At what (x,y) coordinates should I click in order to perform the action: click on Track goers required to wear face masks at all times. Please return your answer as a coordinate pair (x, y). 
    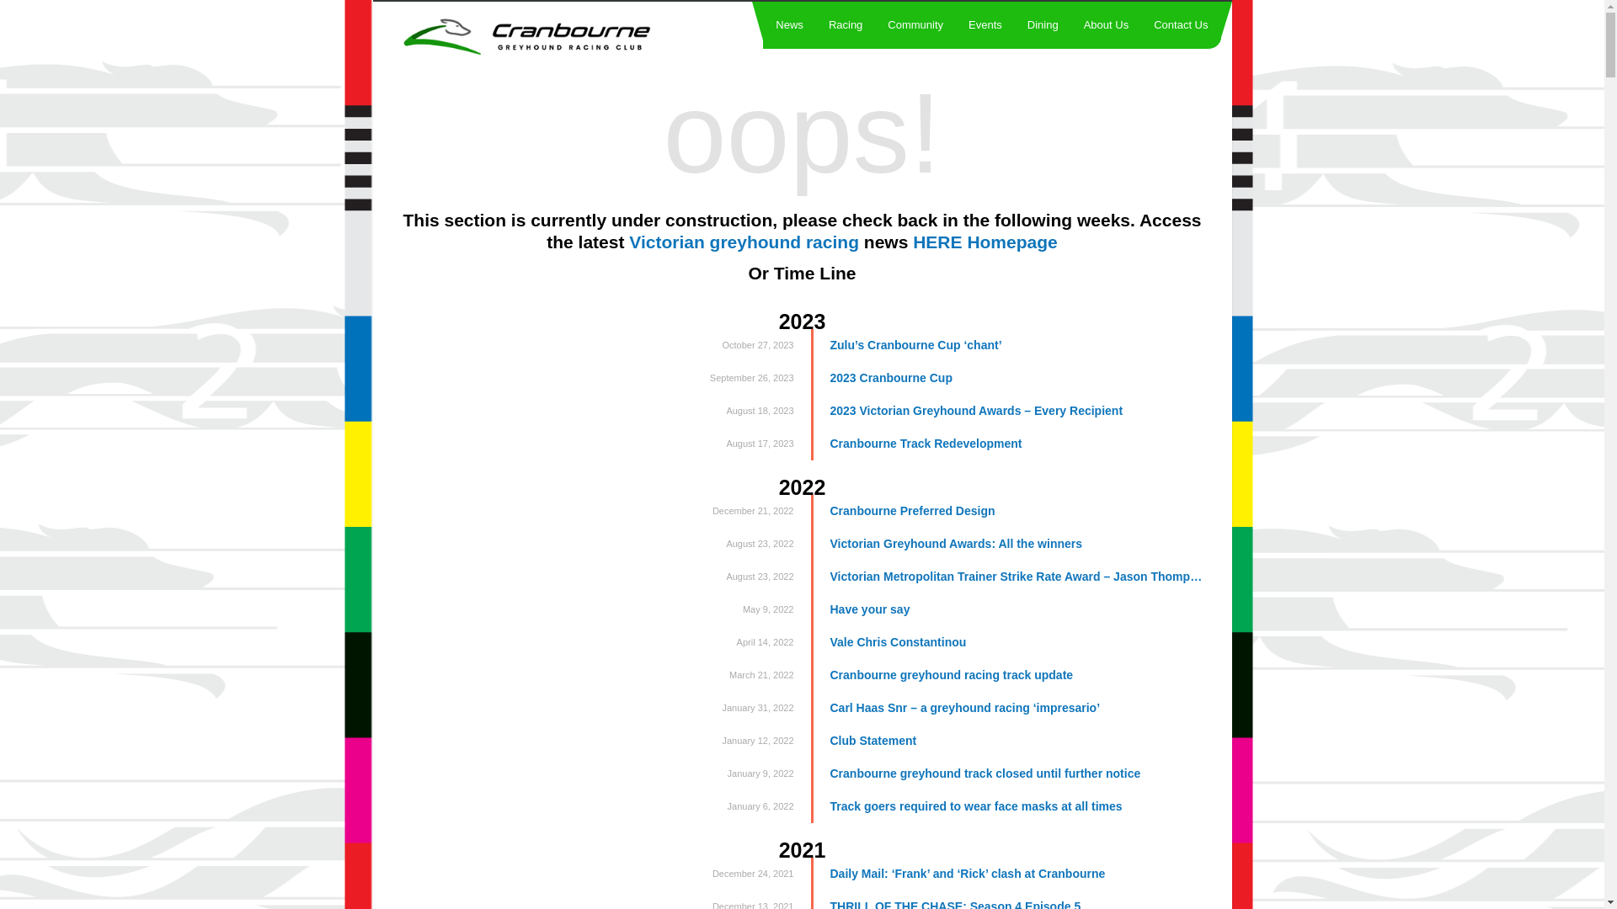
    Looking at the image, I should click on (1007, 806).